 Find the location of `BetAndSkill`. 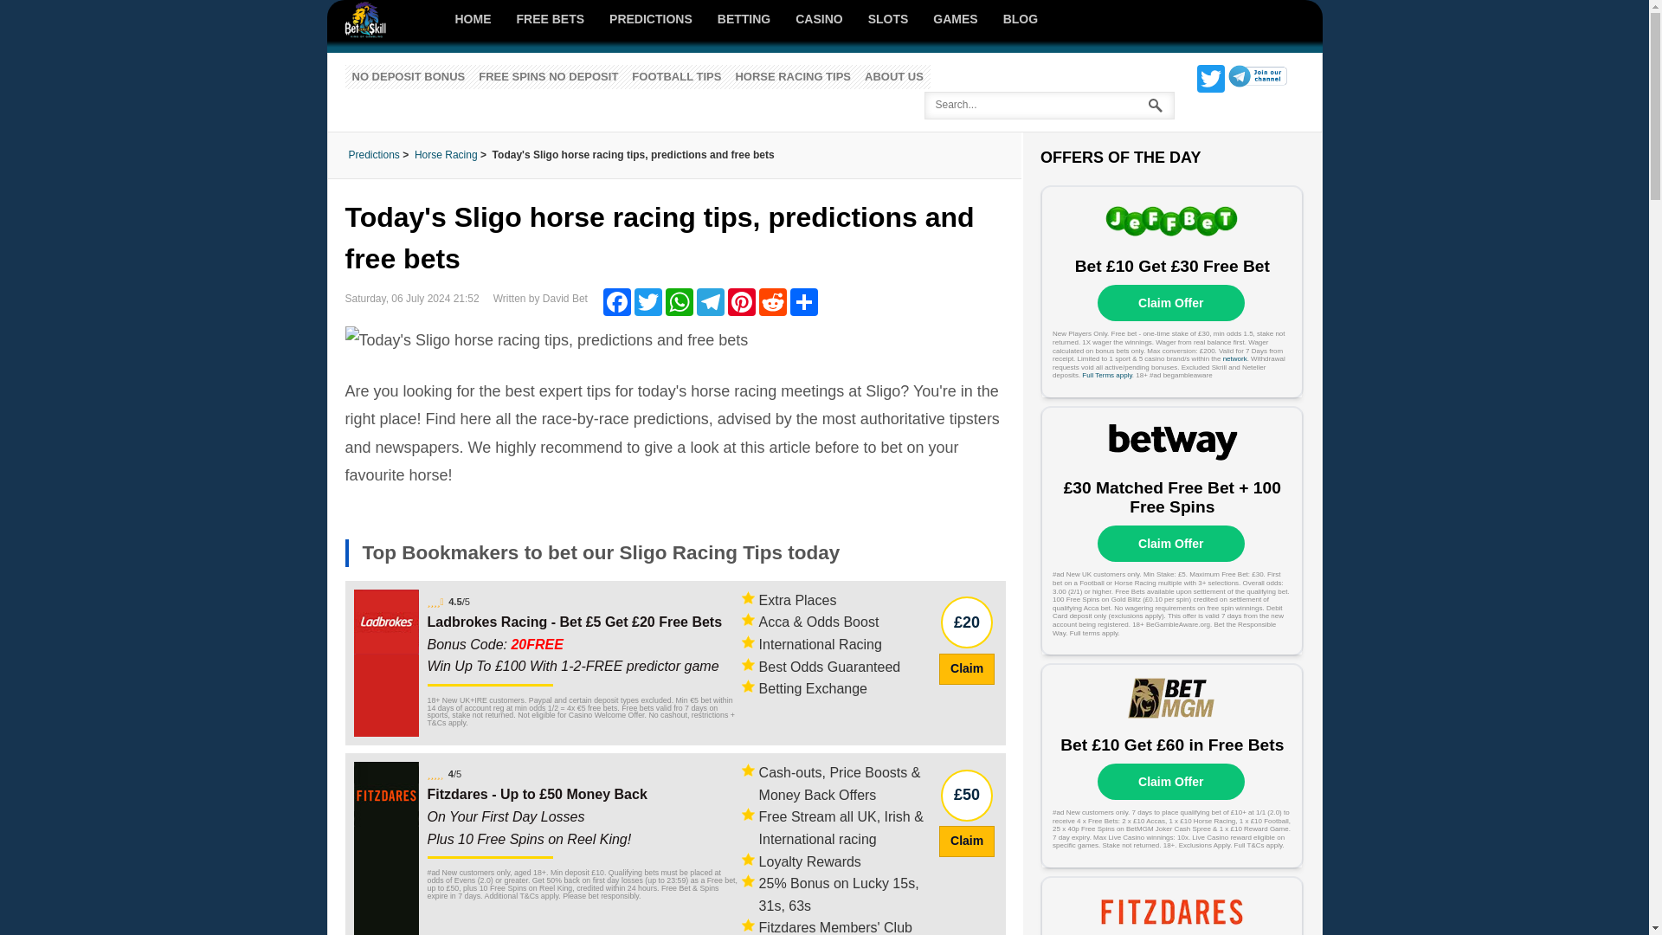

BetAndSkill is located at coordinates (380, 19).